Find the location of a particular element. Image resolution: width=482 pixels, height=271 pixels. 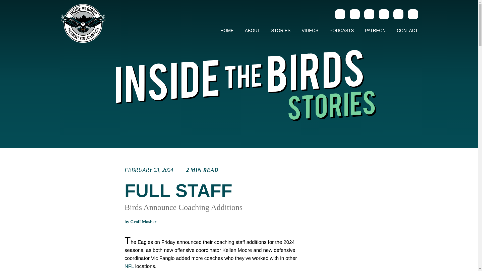

CONTACT is located at coordinates (143, 221).